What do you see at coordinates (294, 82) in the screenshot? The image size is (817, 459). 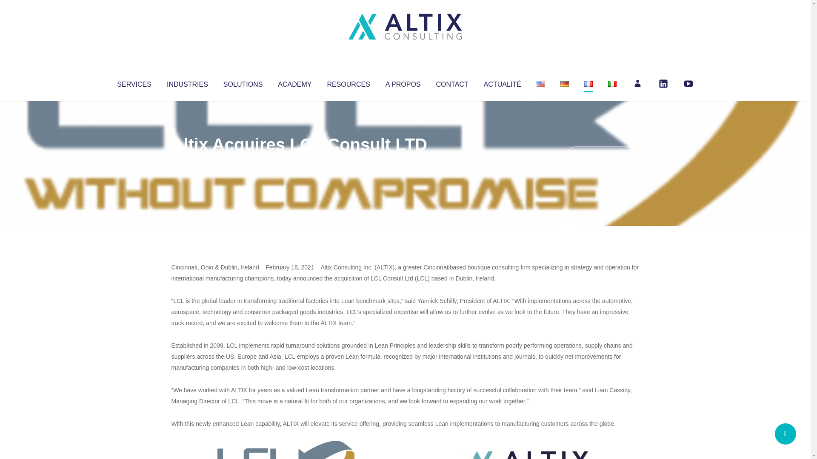 I see `ACADEMY` at bounding box center [294, 82].